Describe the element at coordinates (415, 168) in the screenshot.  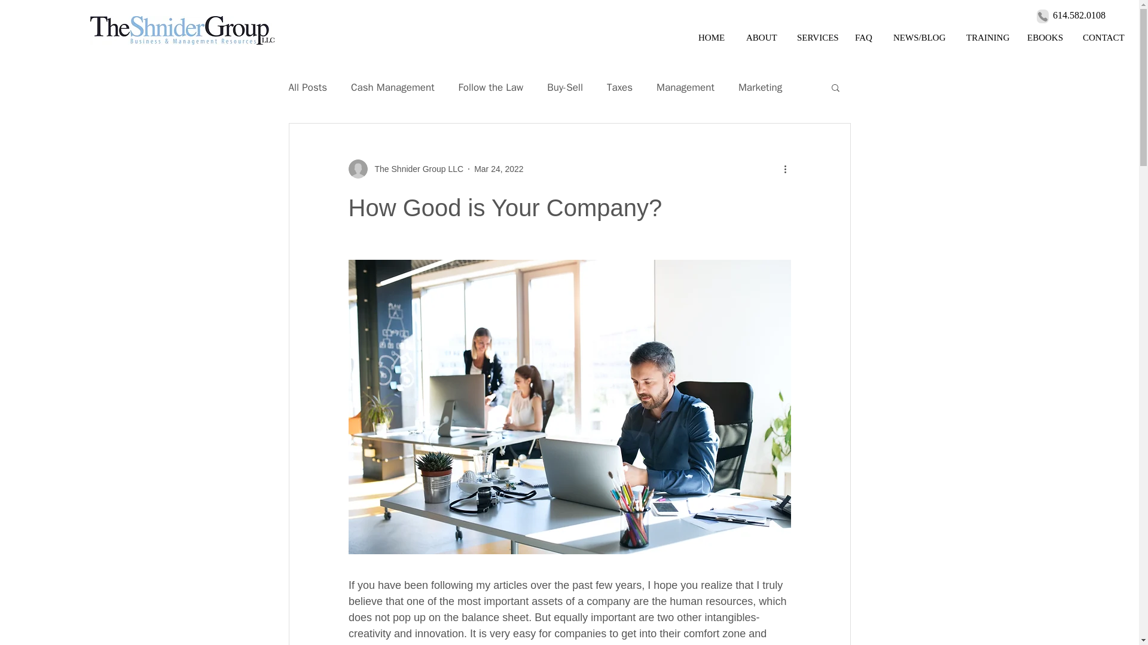
I see `The Shnider Group LLC` at that location.